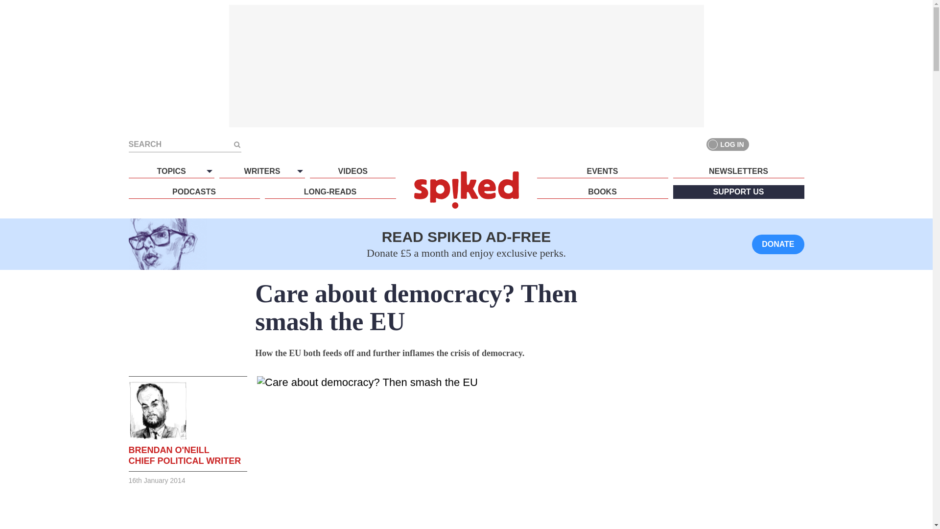 The width and height of the screenshot is (940, 529). Describe the element at coordinates (602, 171) in the screenshot. I see `EVENTS` at that location.